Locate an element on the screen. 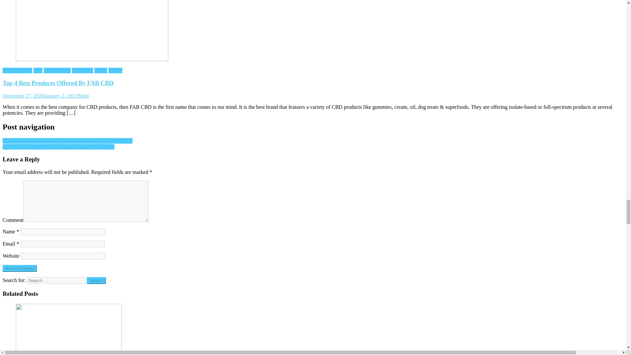 Image resolution: width=631 pixels, height=355 pixels. Search is located at coordinates (96, 281).